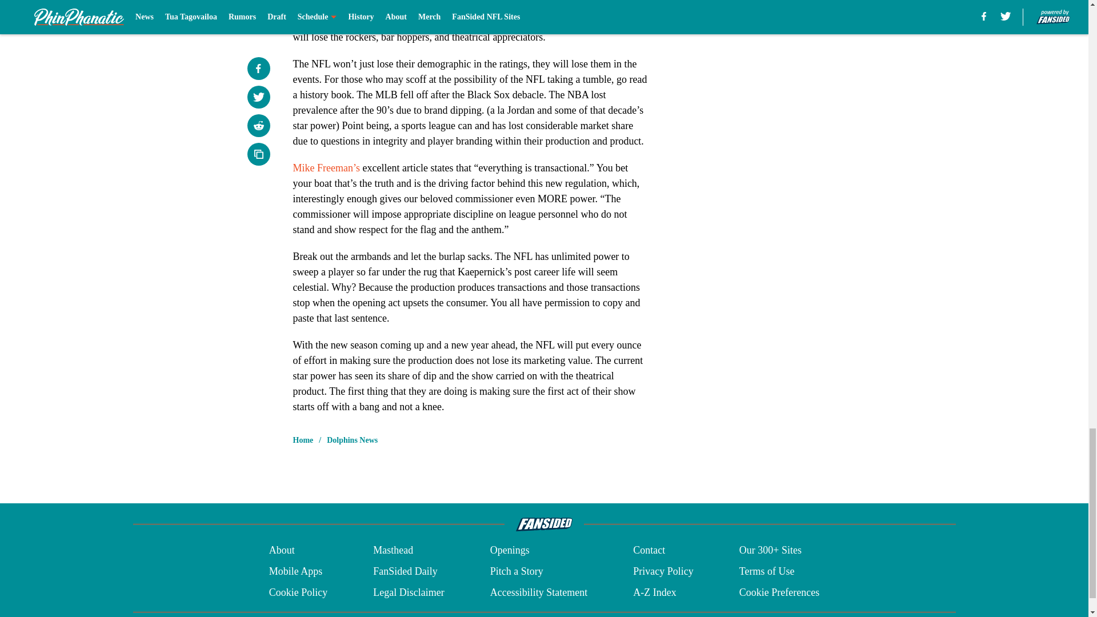 The width and height of the screenshot is (1097, 617). Describe the element at coordinates (298, 592) in the screenshot. I see `Cookie Policy` at that location.